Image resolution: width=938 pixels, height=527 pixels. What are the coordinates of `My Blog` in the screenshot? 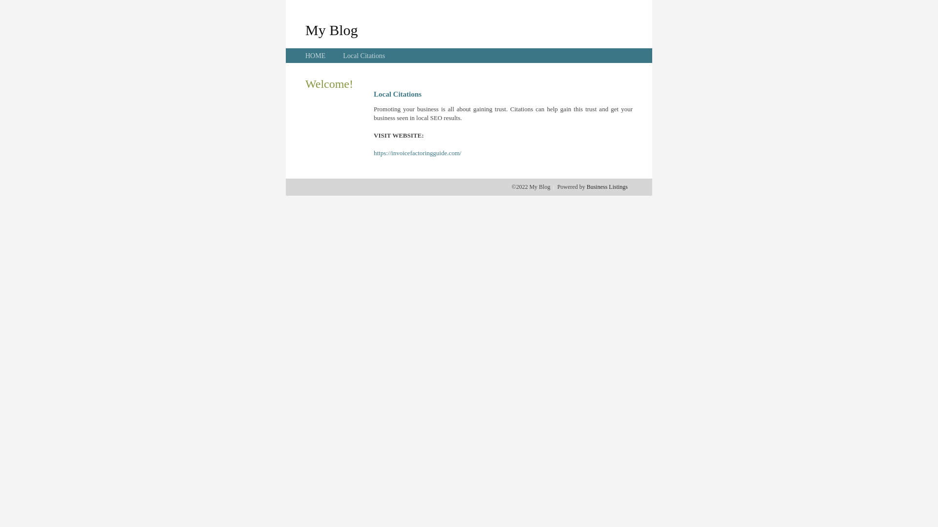 It's located at (332, 30).